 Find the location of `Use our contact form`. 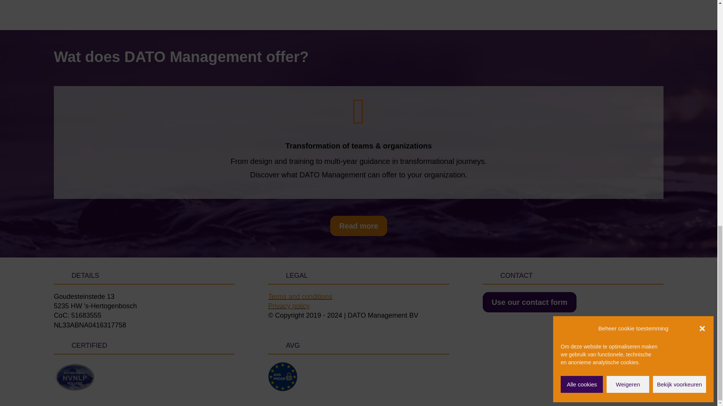

Use our contact form is located at coordinates (529, 302).